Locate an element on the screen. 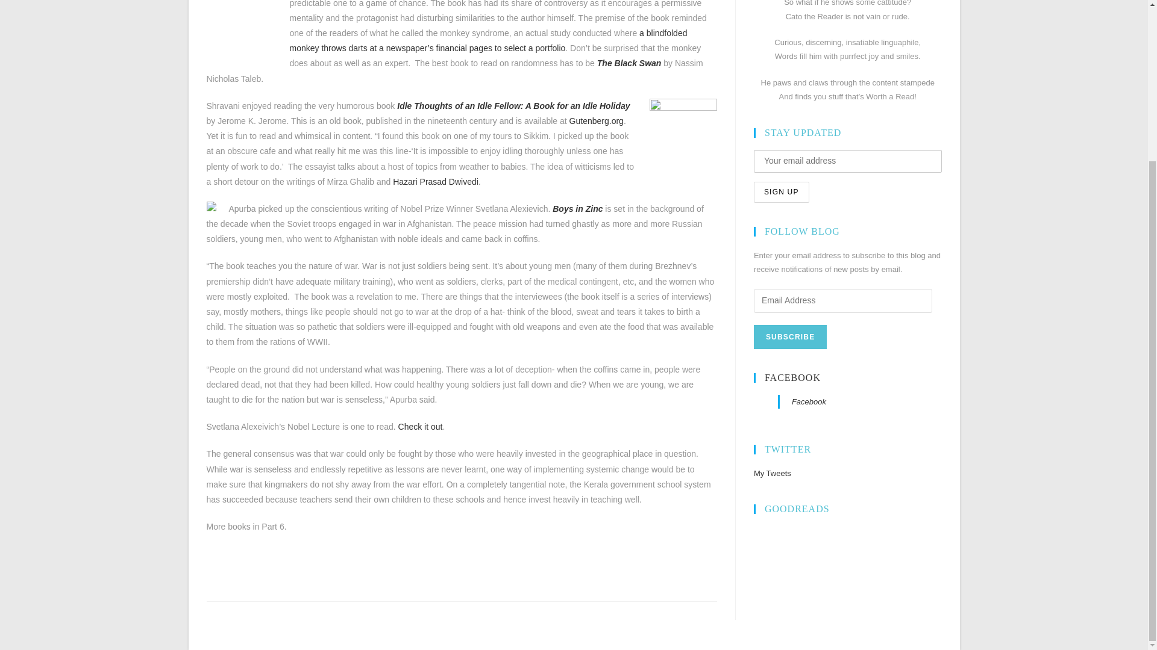 The height and width of the screenshot is (650, 1157). Facebook is located at coordinates (809, 401).